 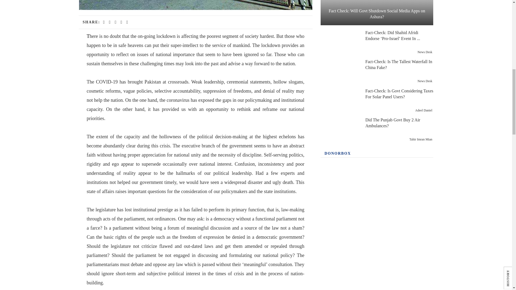 What do you see at coordinates (340, 71) in the screenshot?
I see `Fact-Check: Is The Tallest Waterfall In China Fake?` at bounding box center [340, 71].